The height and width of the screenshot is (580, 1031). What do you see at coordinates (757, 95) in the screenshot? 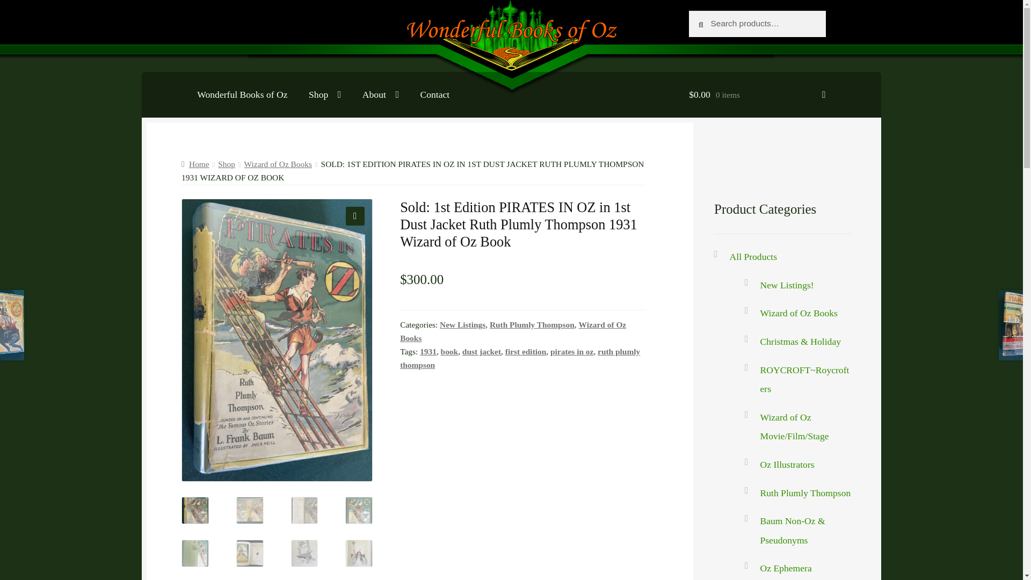
I see `View your shopping cart` at bounding box center [757, 95].